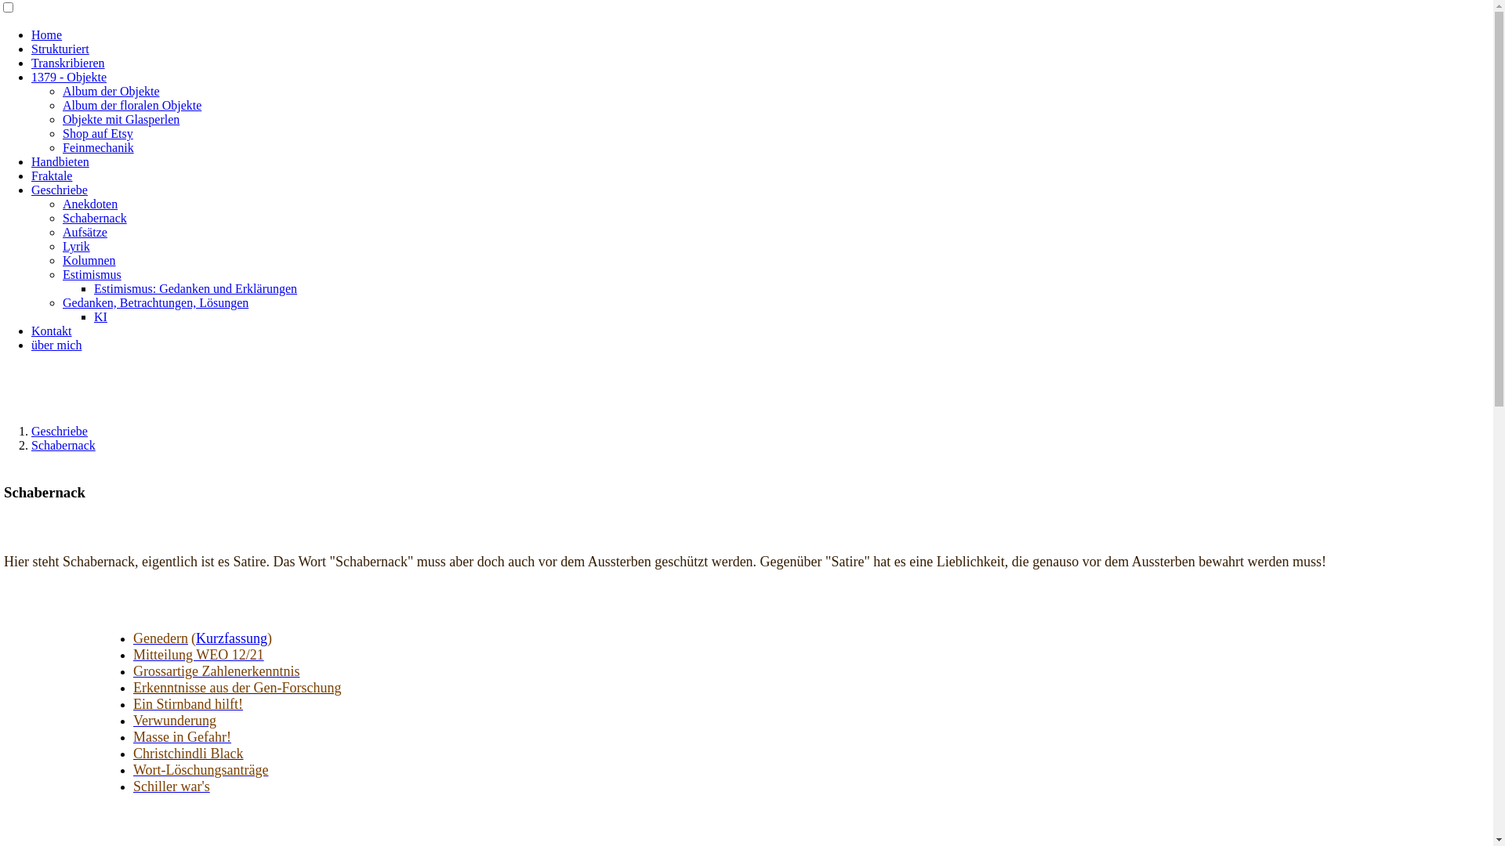  Describe the element at coordinates (95, 218) in the screenshot. I see `Schabernack` at that location.